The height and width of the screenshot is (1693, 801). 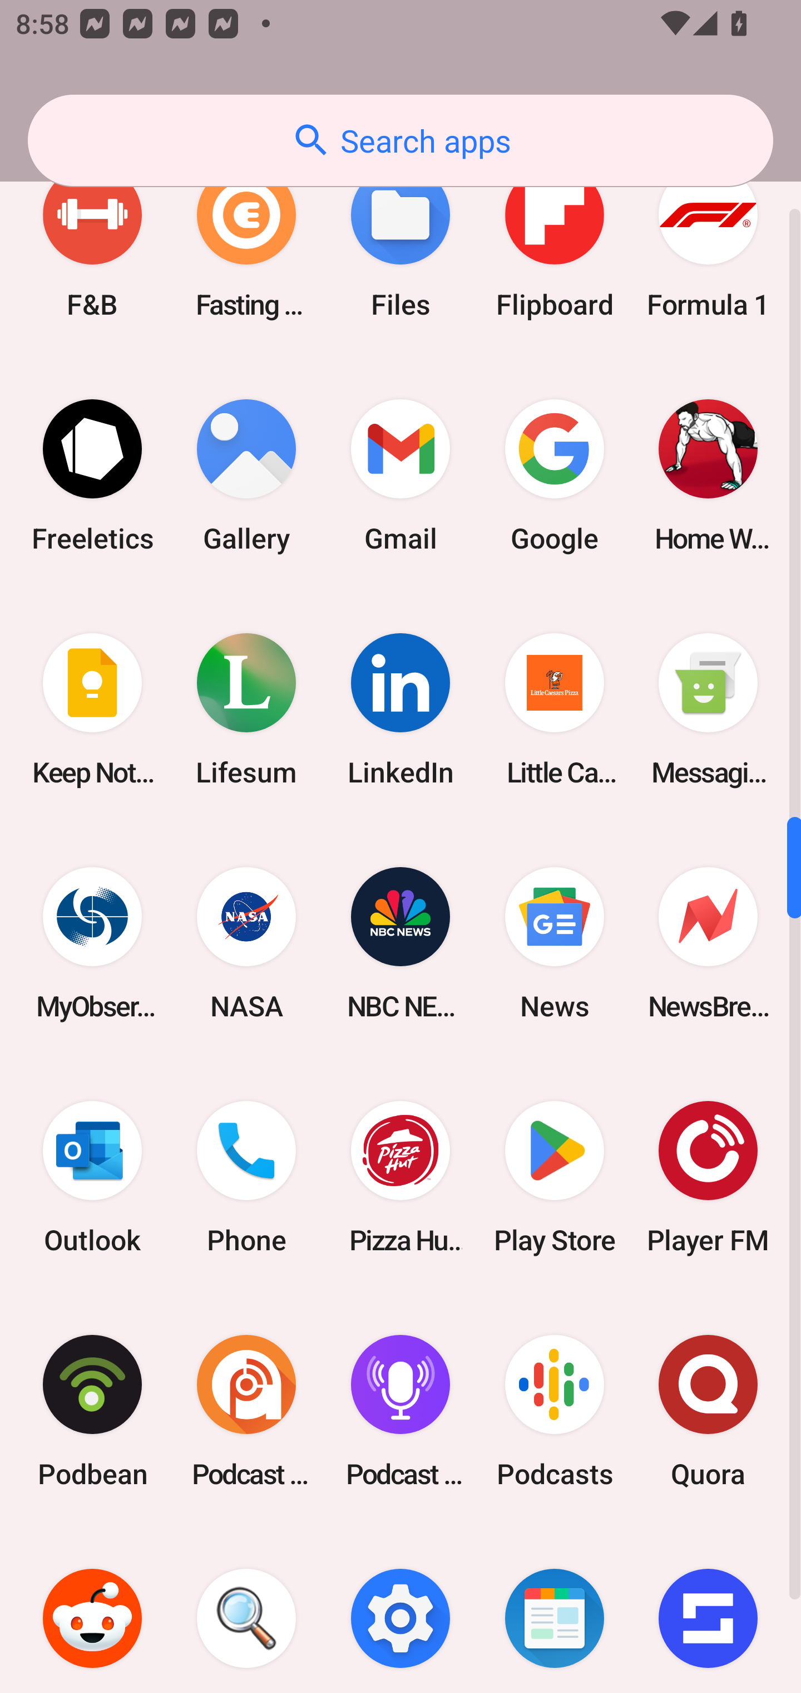 I want to click on Home Workout, so click(x=708, y=476).